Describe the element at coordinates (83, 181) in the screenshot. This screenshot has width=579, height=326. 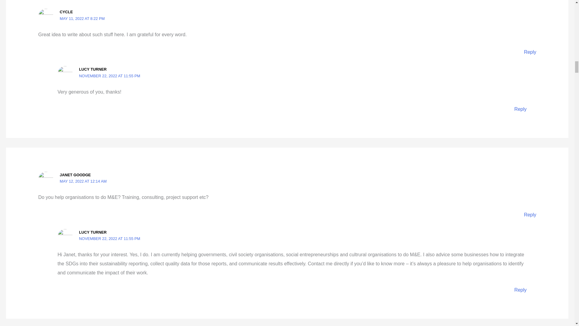
I see `MAY 12, 2022 AT 12:14 AM` at that location.